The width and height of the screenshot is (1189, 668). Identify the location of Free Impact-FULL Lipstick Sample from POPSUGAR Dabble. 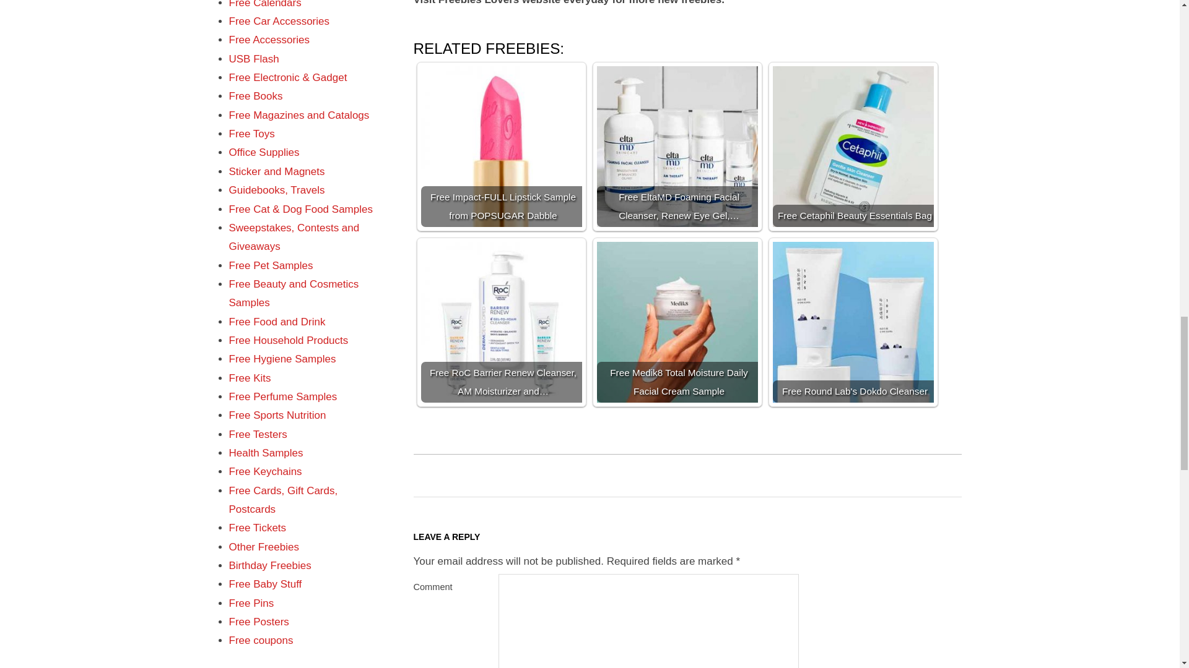
(502, 146).